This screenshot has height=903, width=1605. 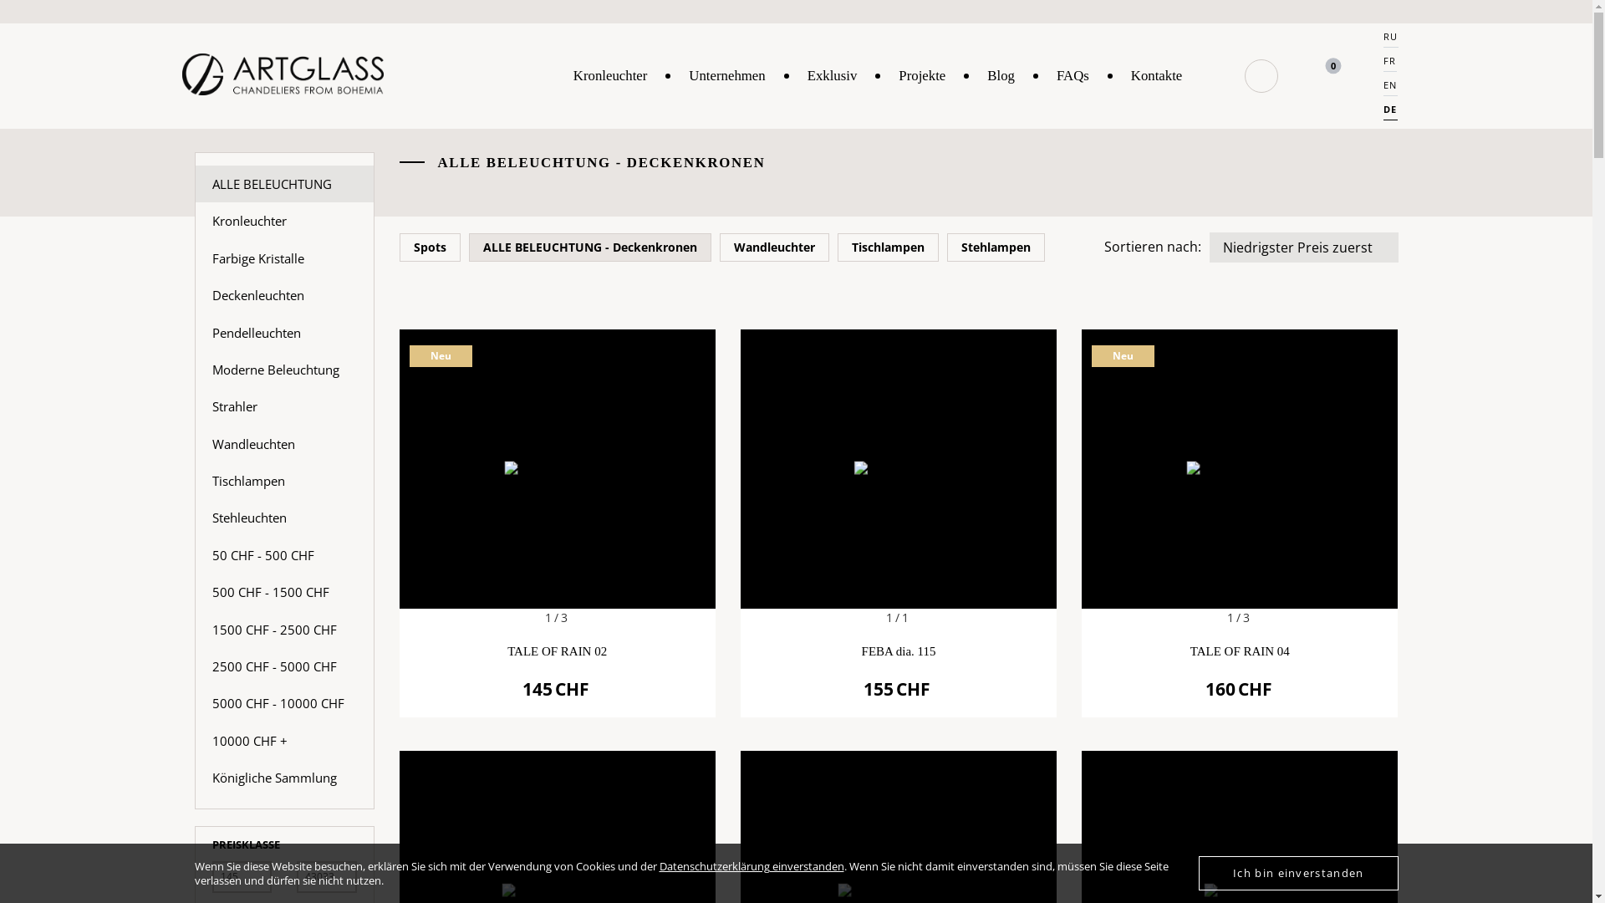 What do you see at coordinates (610, 76) in the screenshot?
I see `Kronleuchter` at bounding box center [610, 76].